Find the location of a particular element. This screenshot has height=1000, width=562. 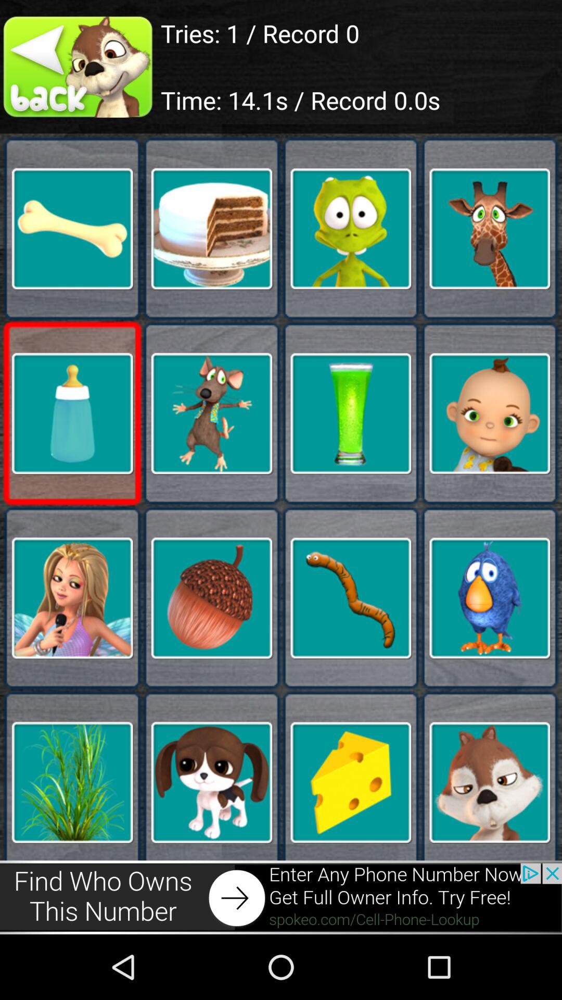

click on the boy image is located at coordinates (489, 414).